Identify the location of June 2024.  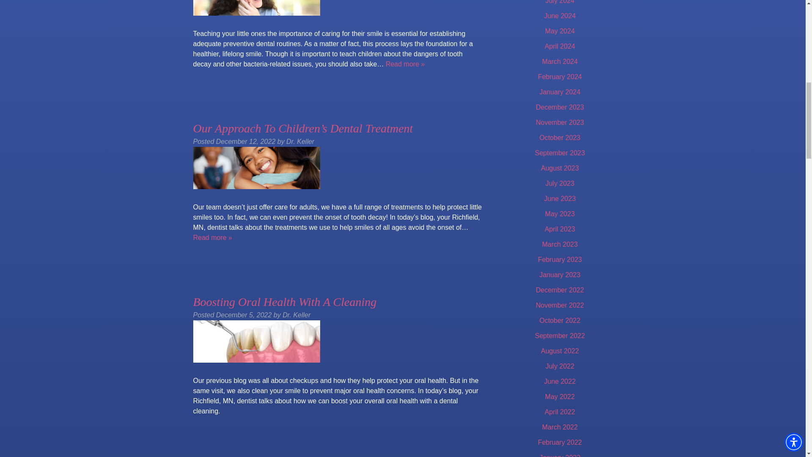
(560, 16).